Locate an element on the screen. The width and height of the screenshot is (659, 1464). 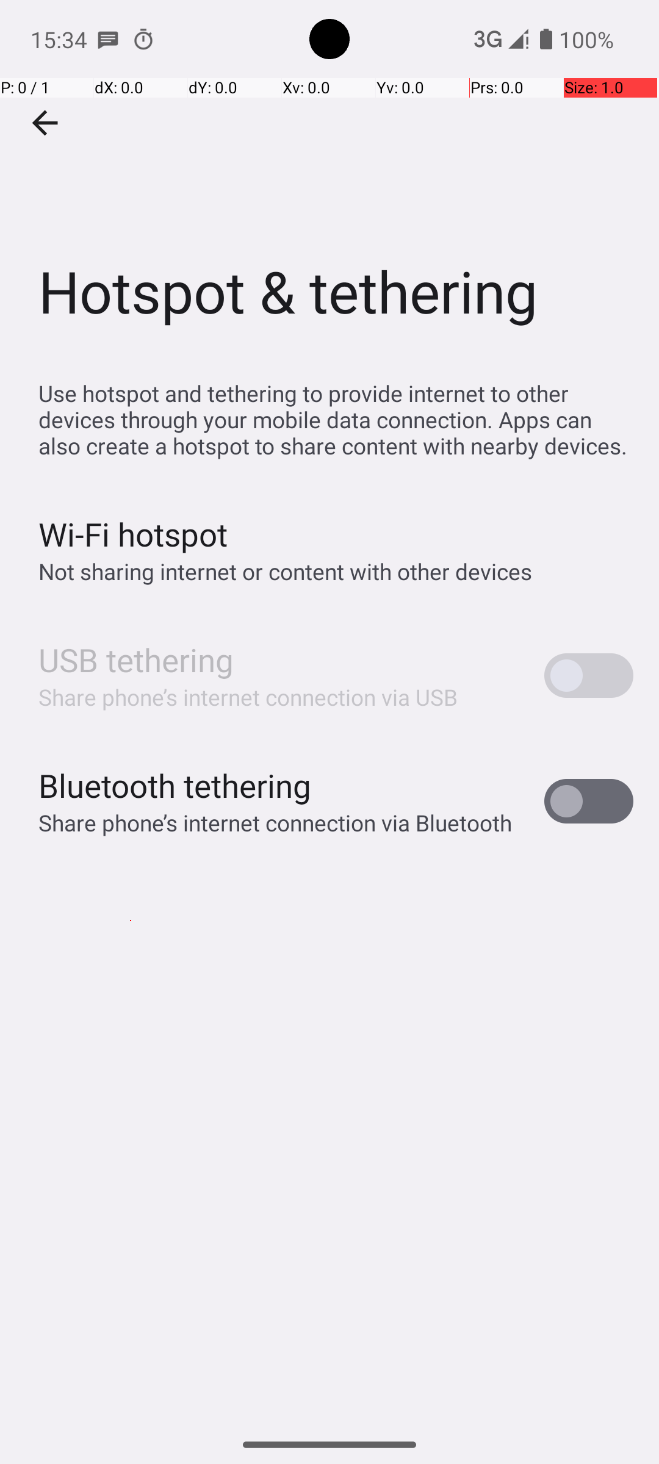
Use hotspot and tethering to provide internet to other devices through your mobile data connection. Apps can also create a hotspot to share content with nearby devices. is located at coordinates (336, 420).